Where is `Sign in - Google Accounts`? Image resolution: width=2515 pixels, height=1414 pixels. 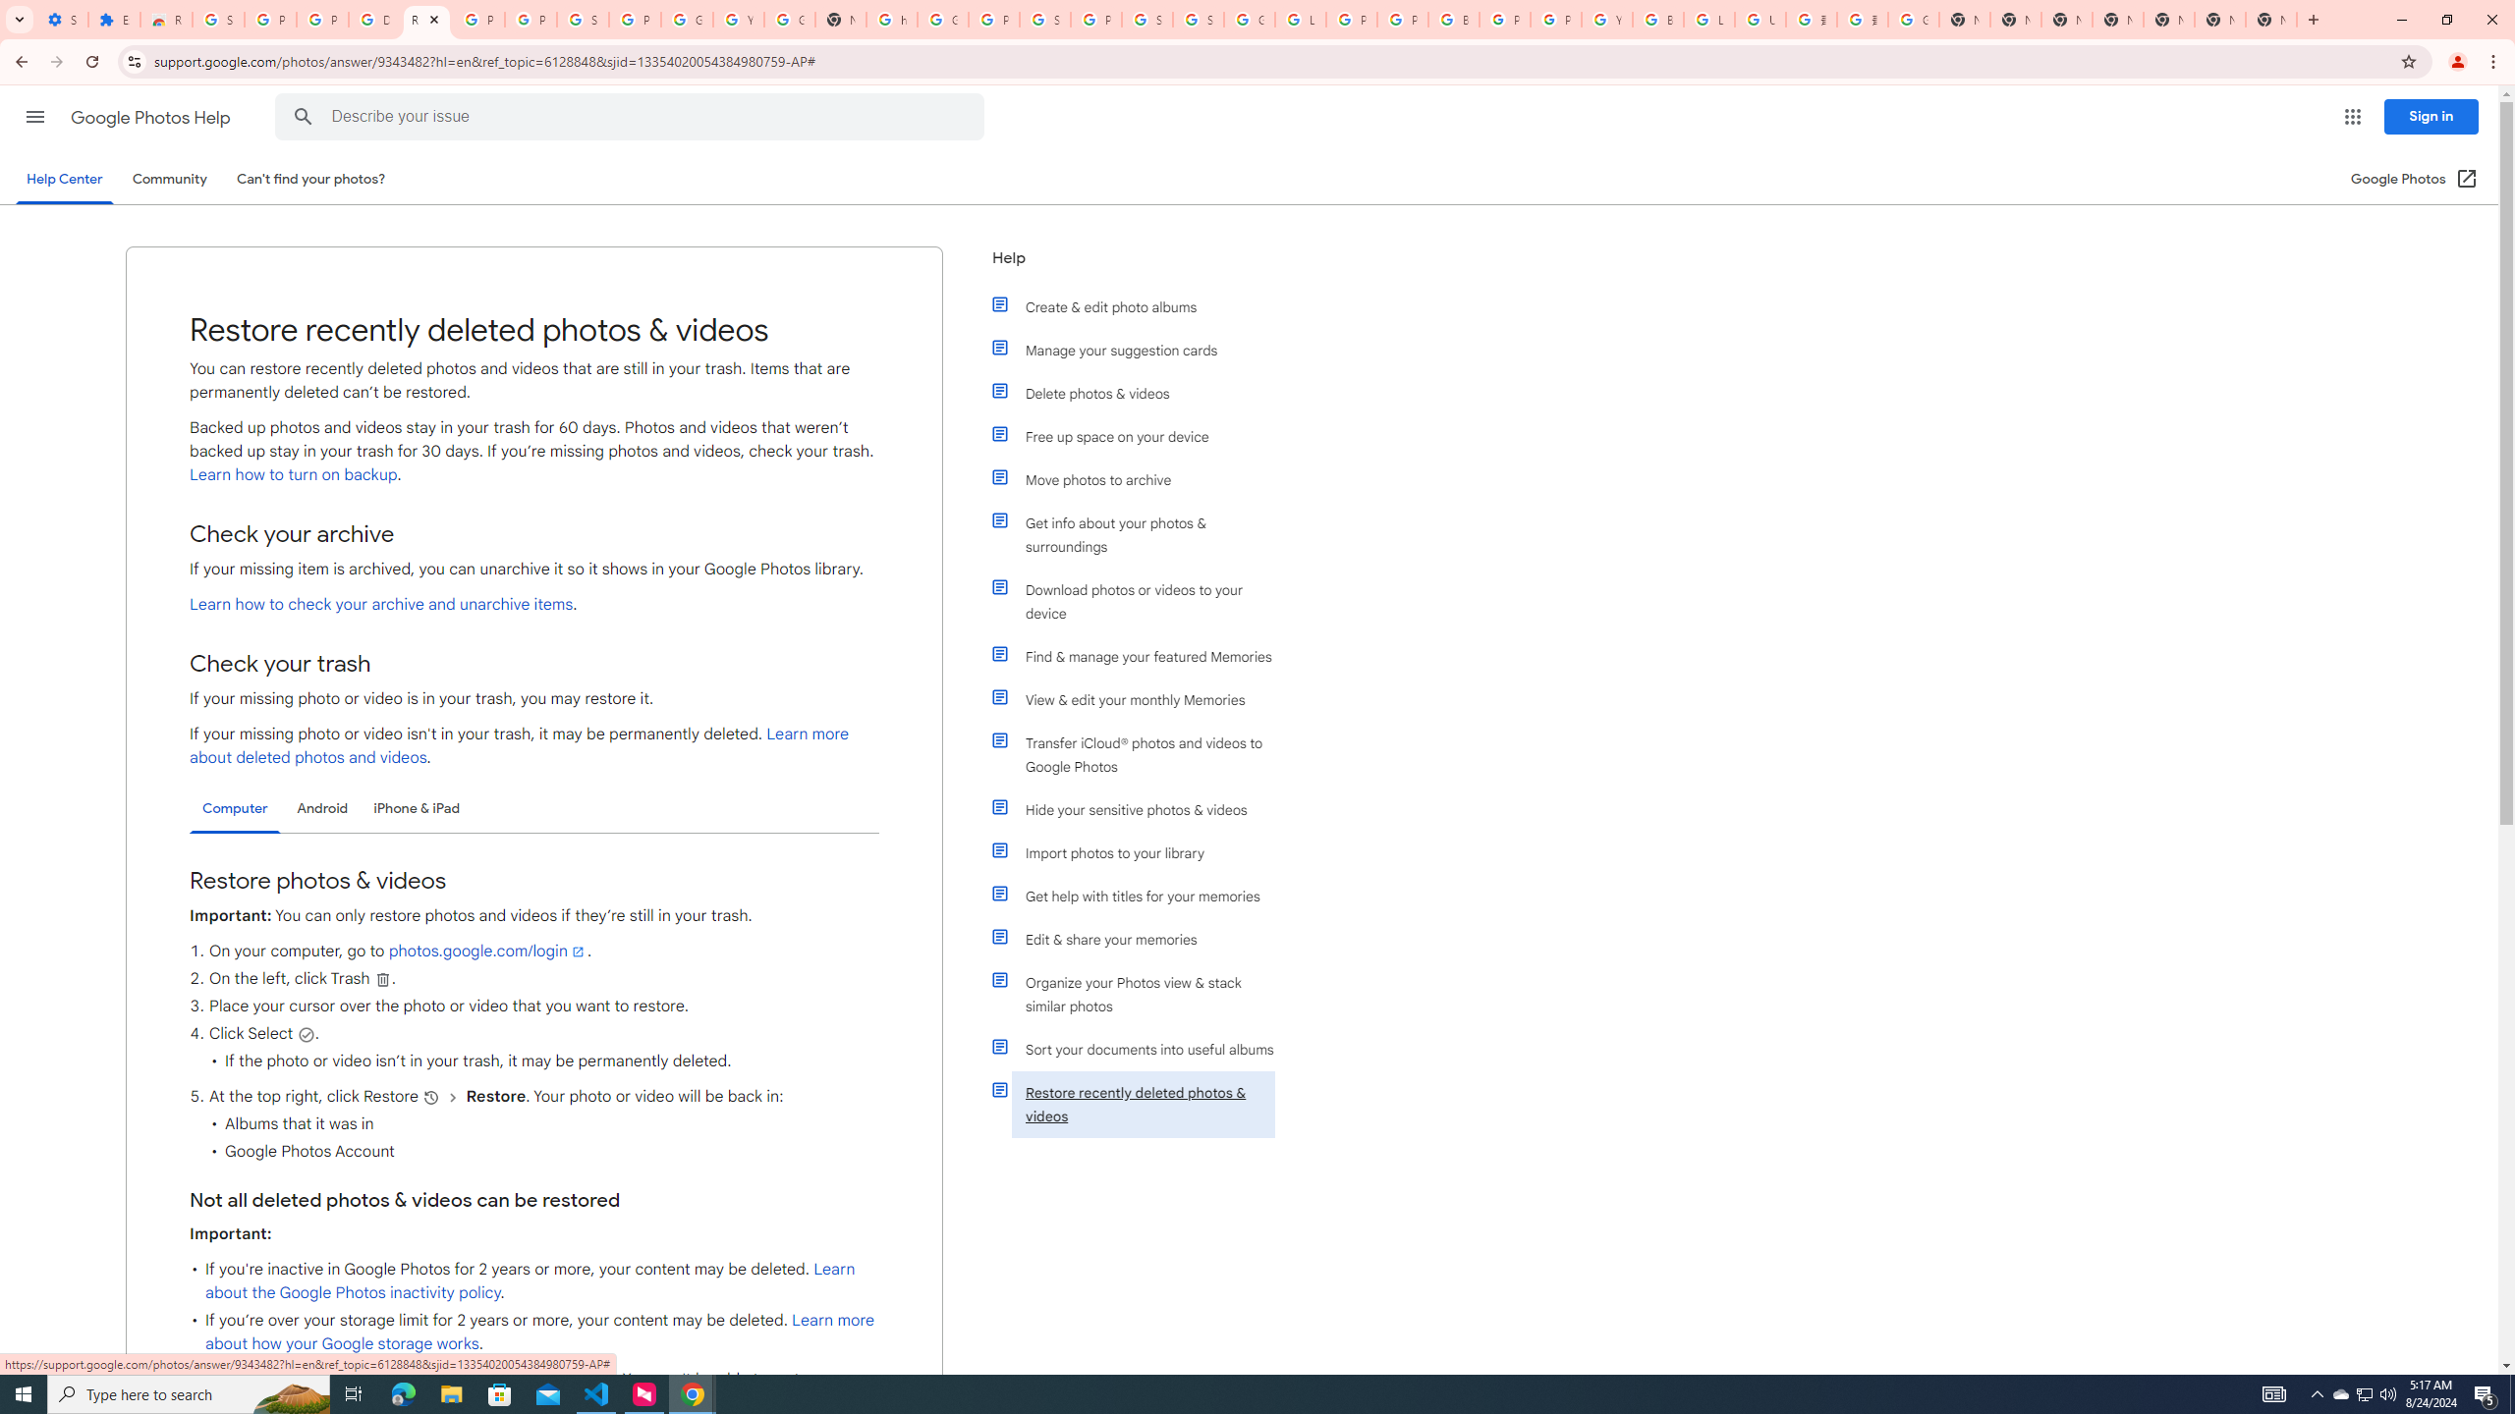
Sign in - Google Accounts is located at coordinates (1199, 20).